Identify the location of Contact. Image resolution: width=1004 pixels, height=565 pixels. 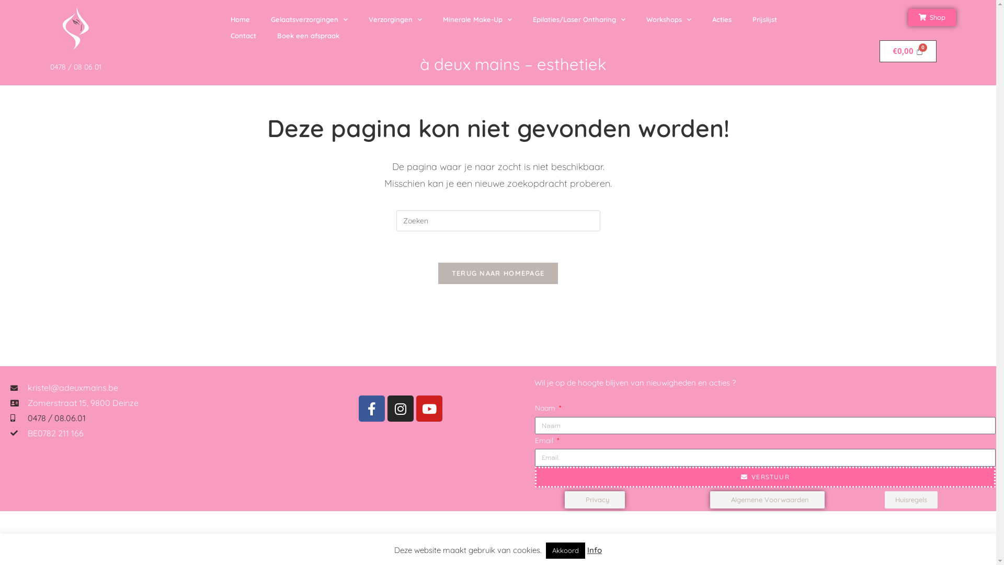
(244, 36).